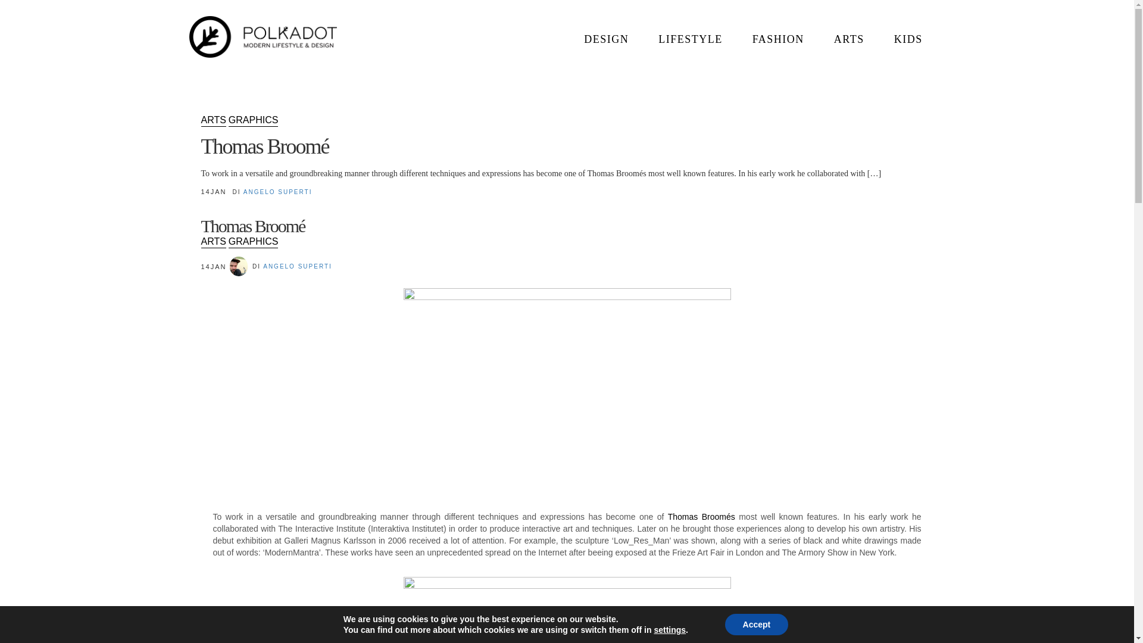 This screenshot has width=1143, height=643. Describe the element at coordinates (690, 39) in the screenshot. I see `LIFESTYLE` at that location.